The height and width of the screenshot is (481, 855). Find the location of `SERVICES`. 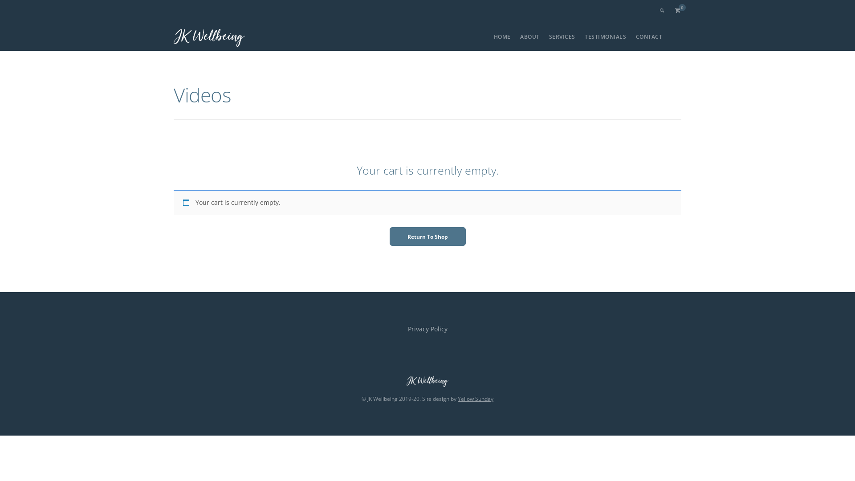

SERVICES is located at coordinates (562, 37).